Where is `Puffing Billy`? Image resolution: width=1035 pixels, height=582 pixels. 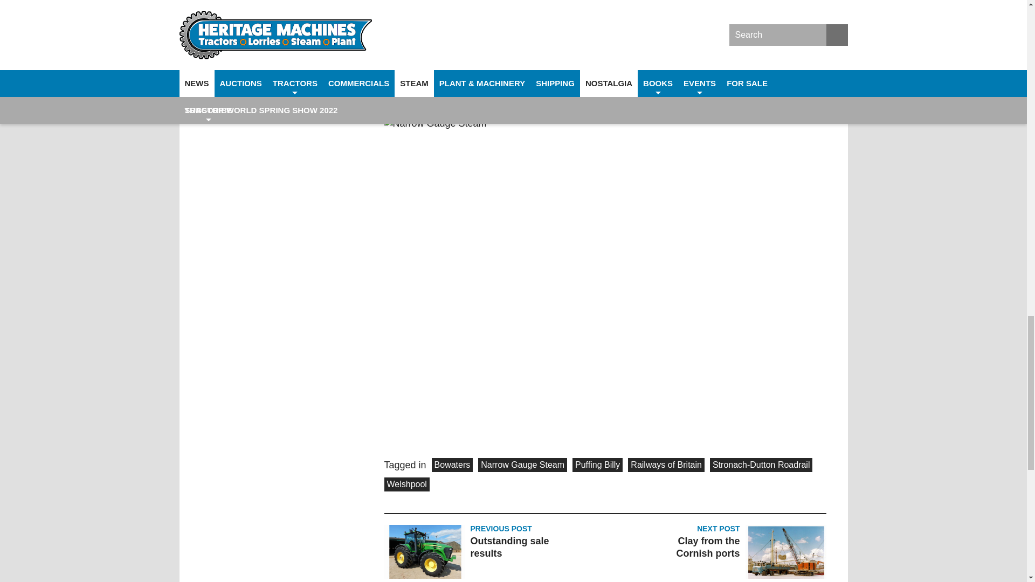
Puffing Billy is located at coordinates (597, 465).